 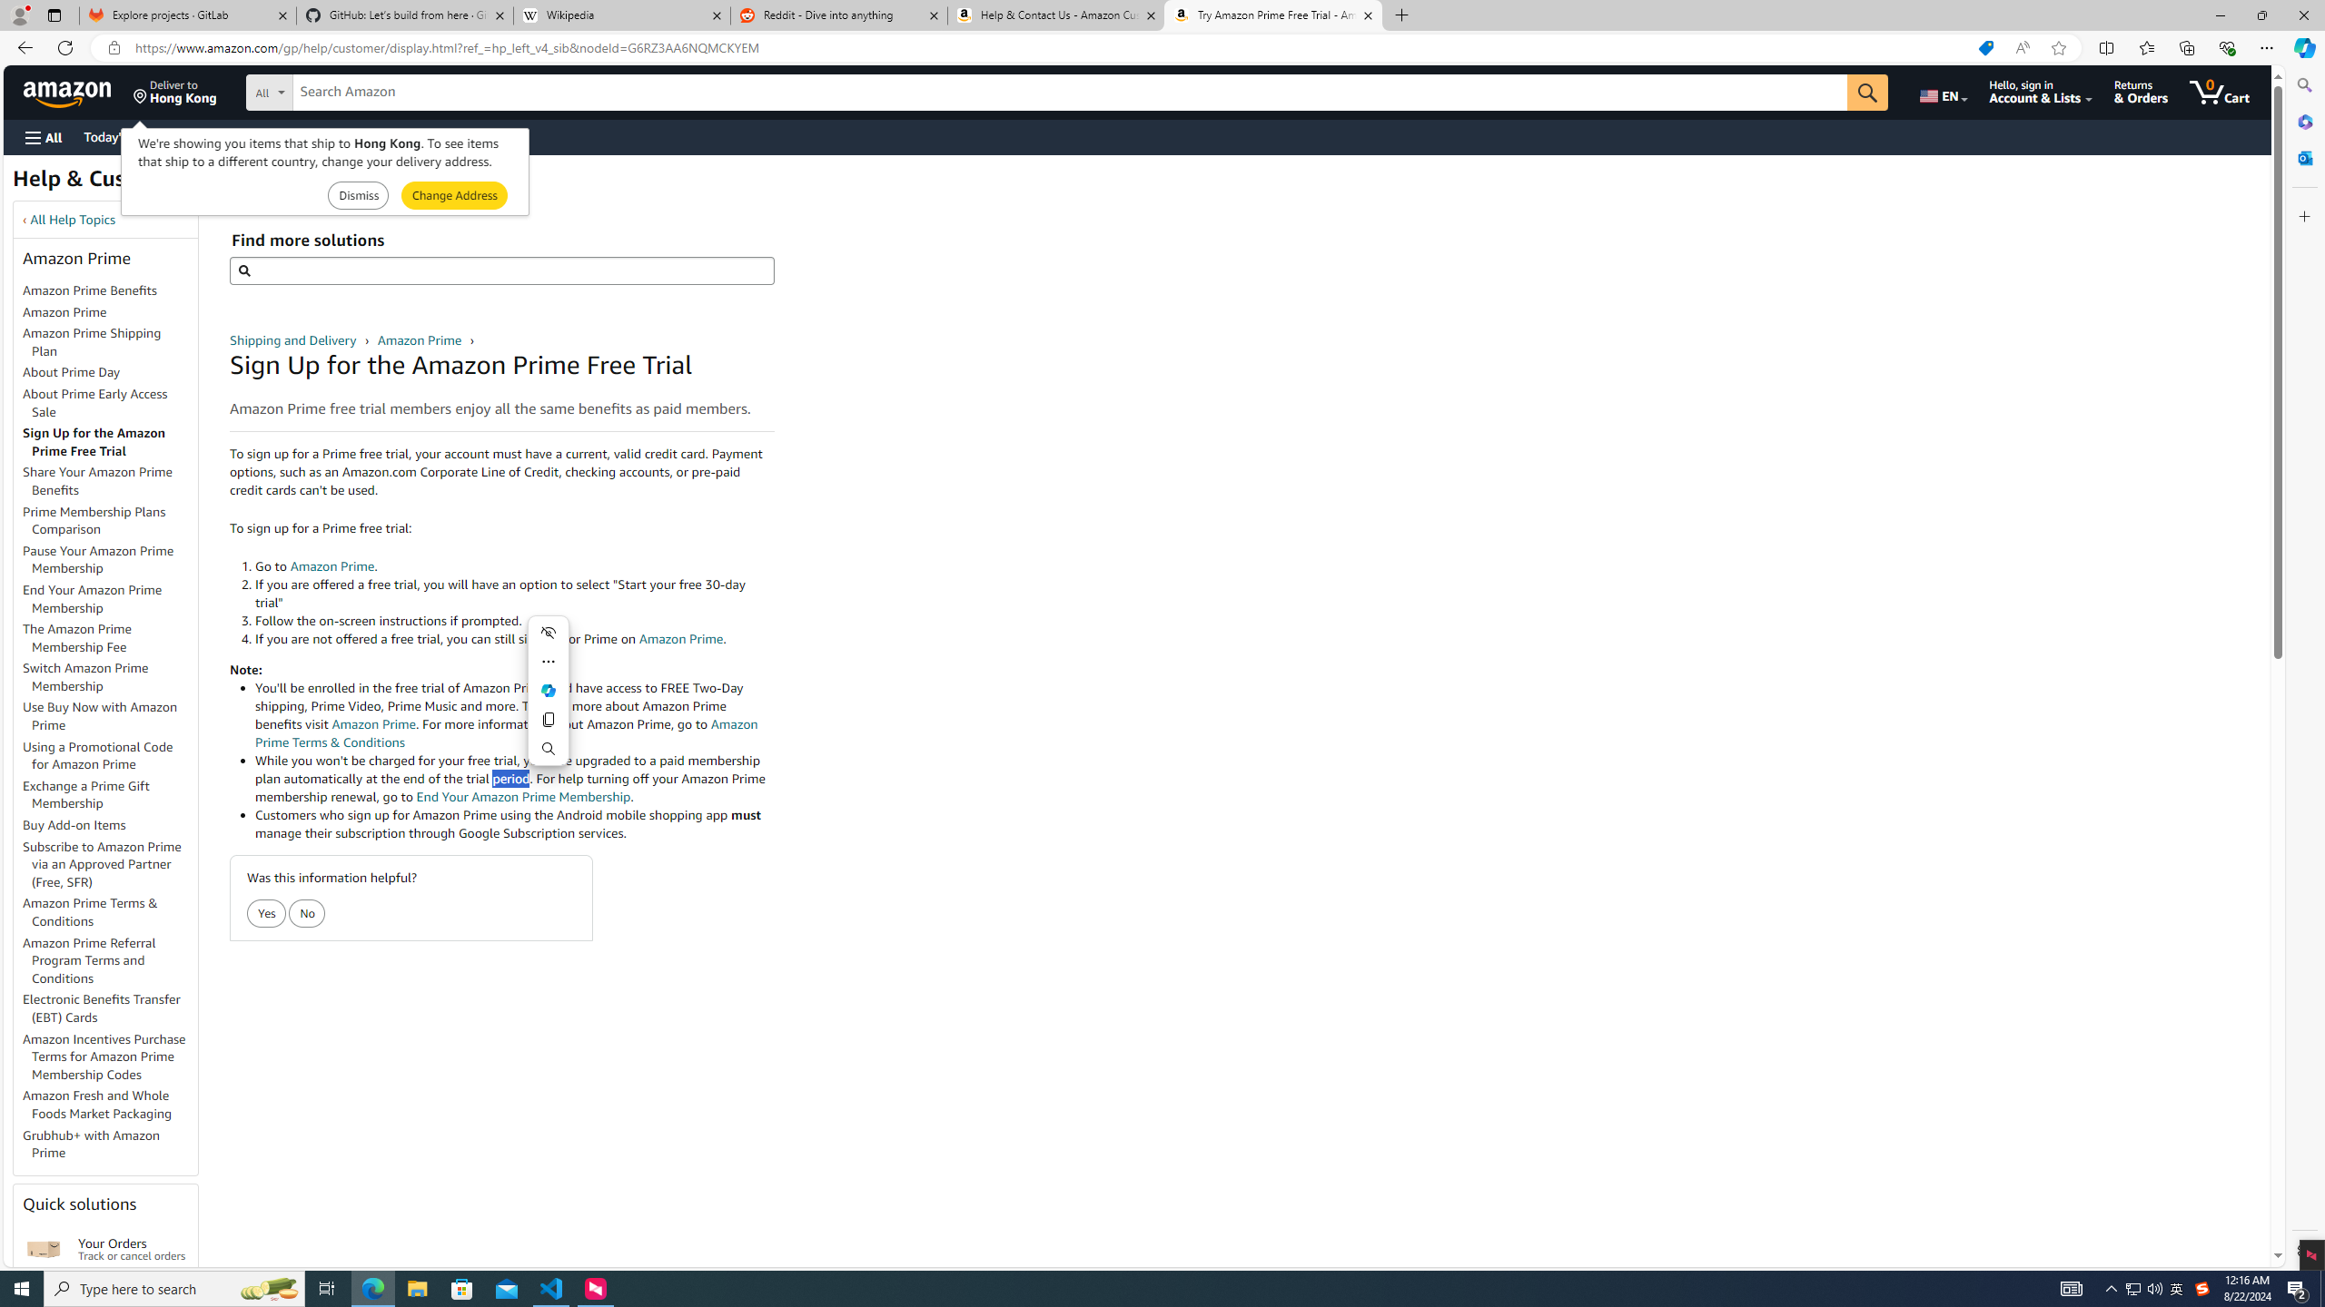 I want to click on The Amazon Prime Membership Fee, so click(x=77, y=637).